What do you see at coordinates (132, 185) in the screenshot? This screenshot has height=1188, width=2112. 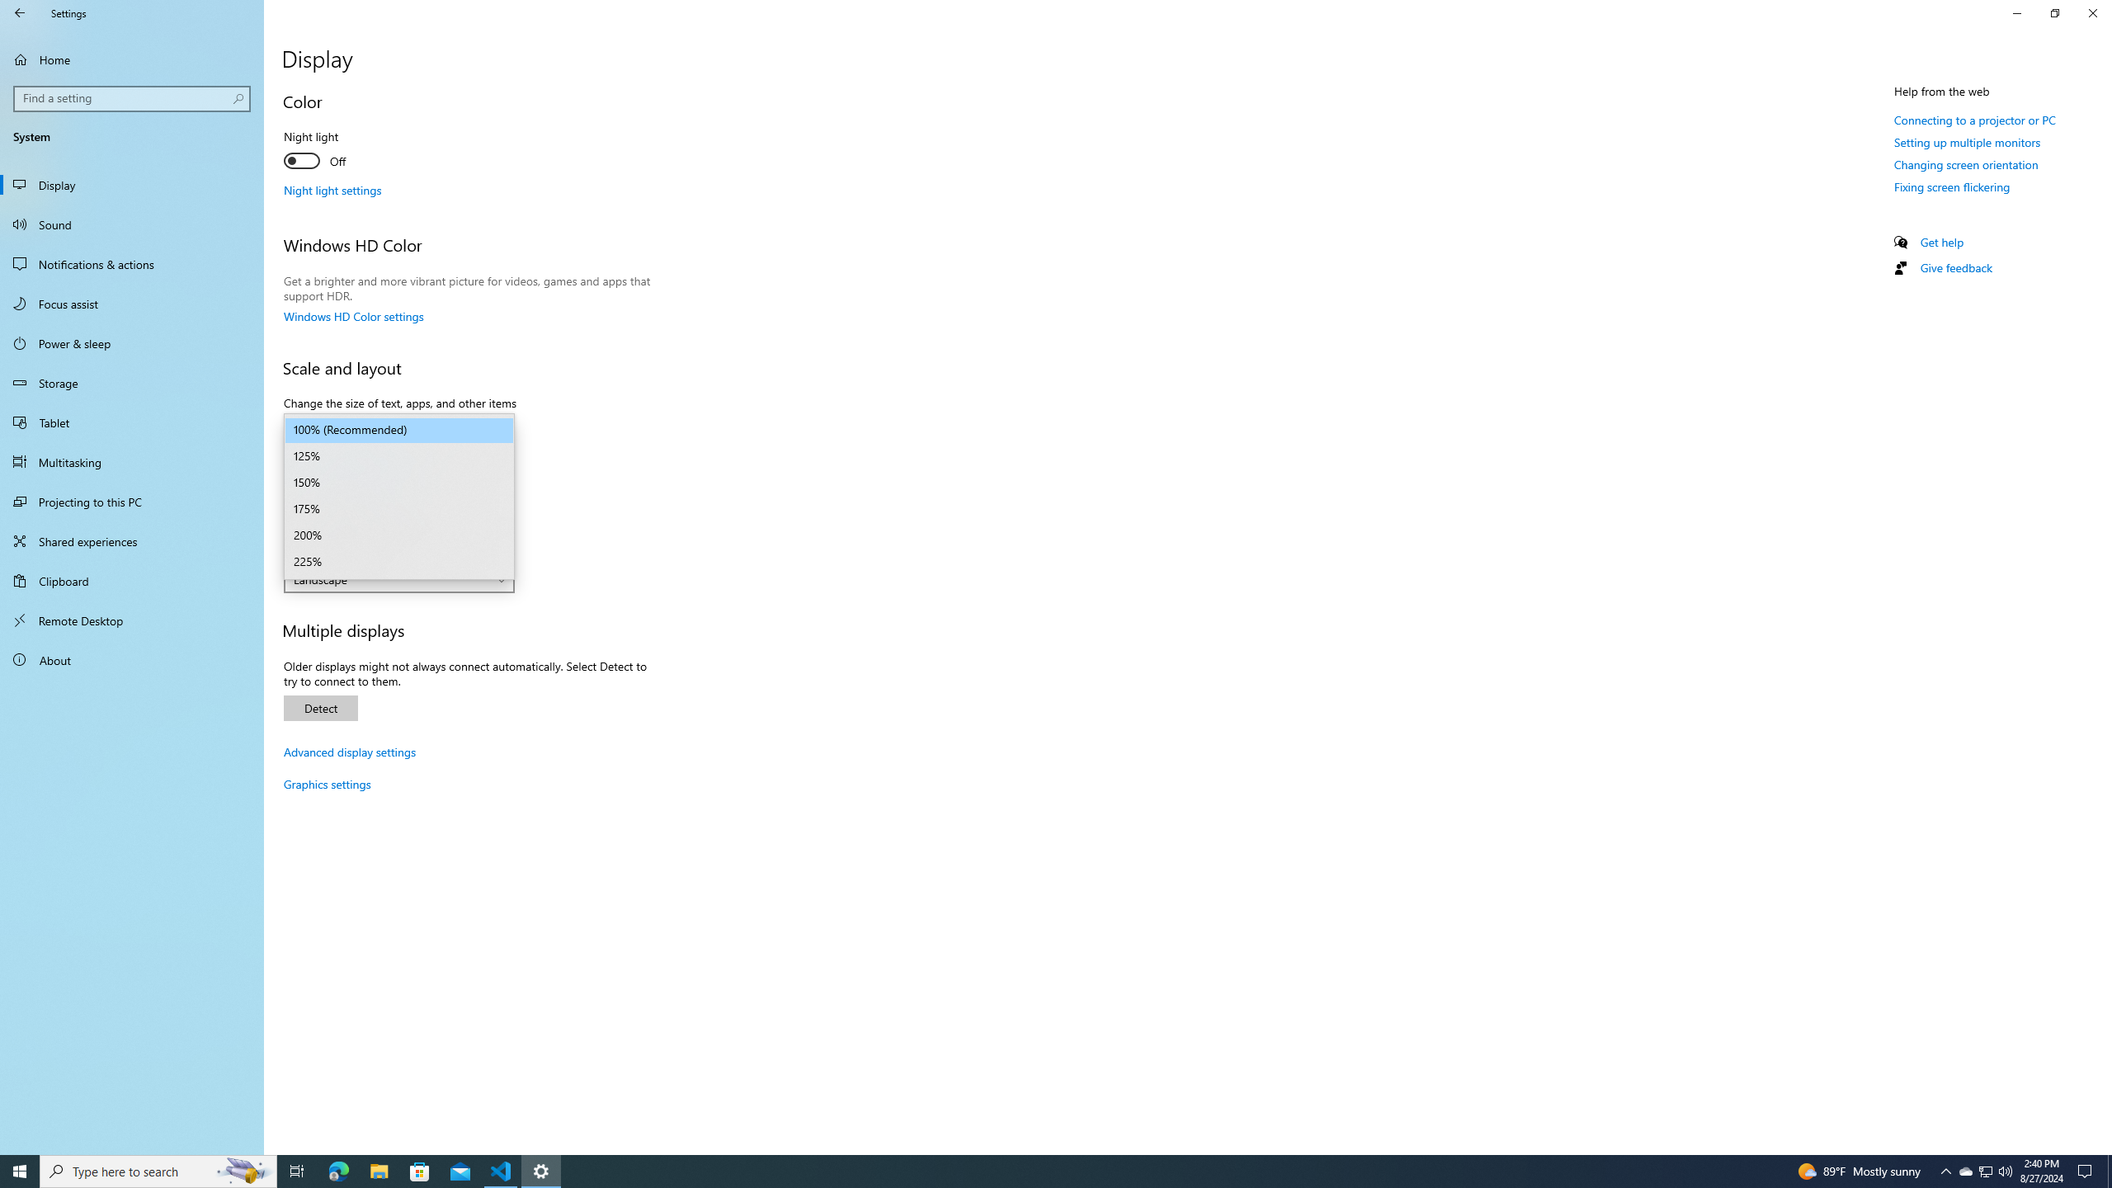 I see `Display` at bounding box center [132, 185].